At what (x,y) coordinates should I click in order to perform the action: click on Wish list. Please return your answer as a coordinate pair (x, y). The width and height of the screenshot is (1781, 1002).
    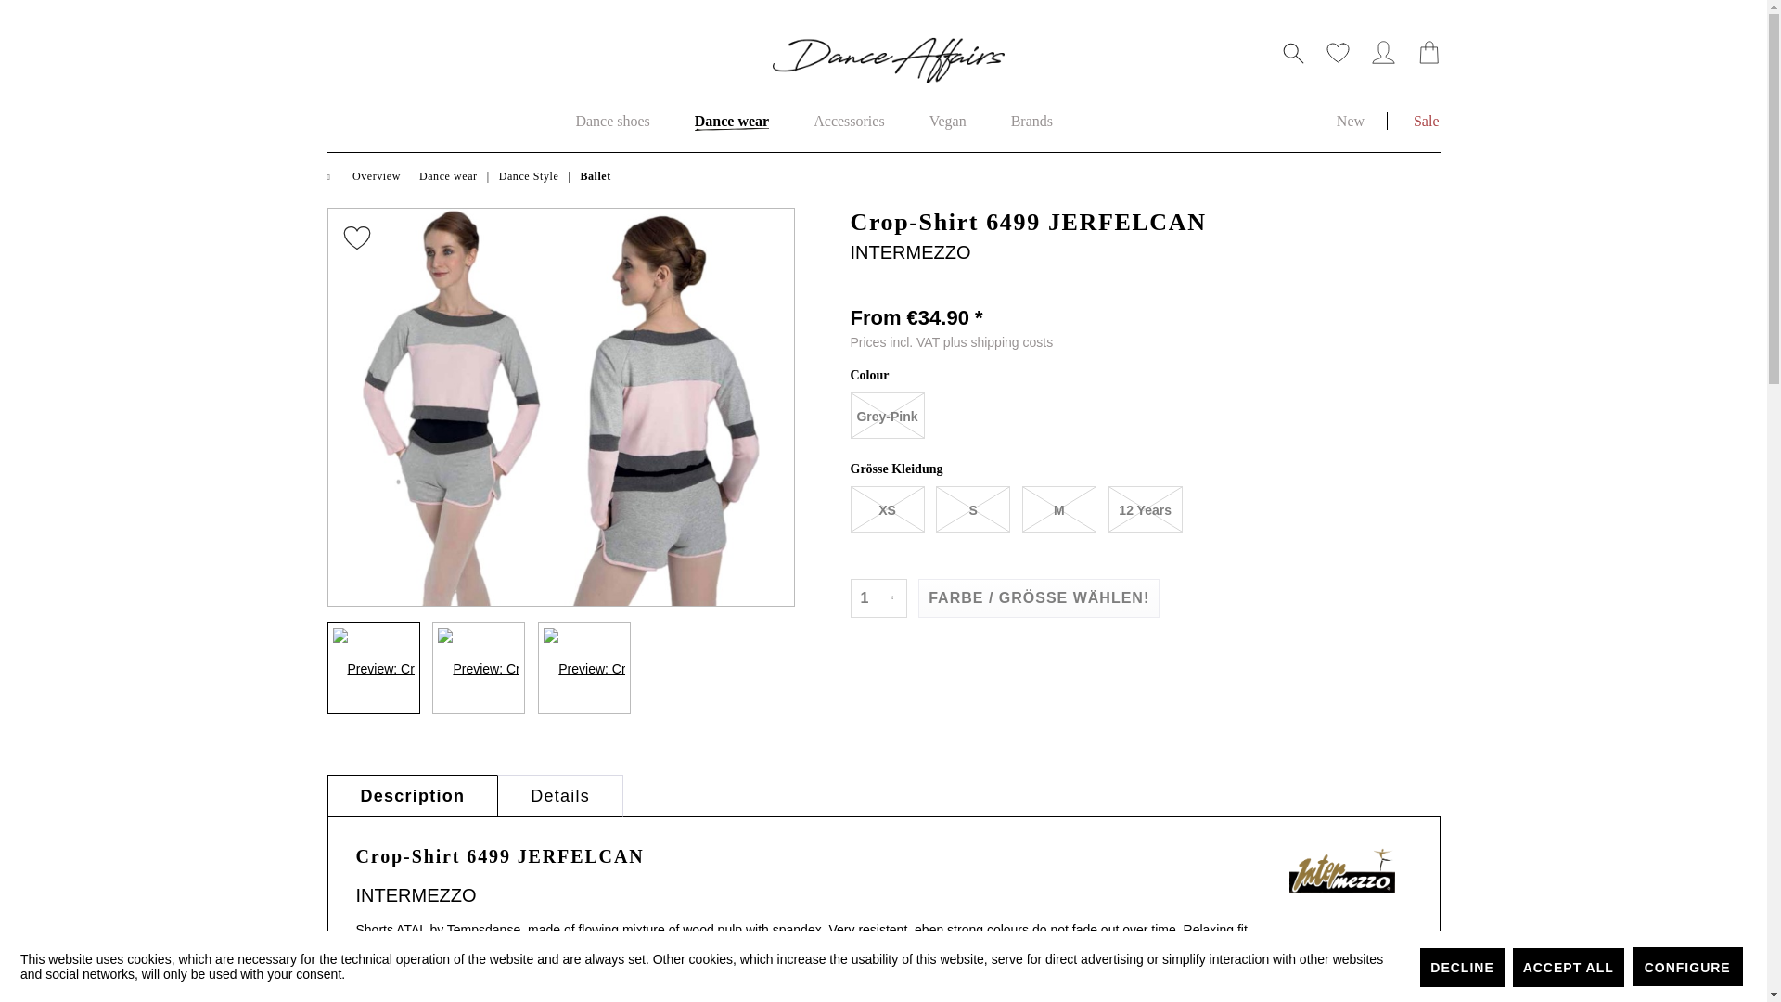
    Looking at the image, I should click on (1351, 121).